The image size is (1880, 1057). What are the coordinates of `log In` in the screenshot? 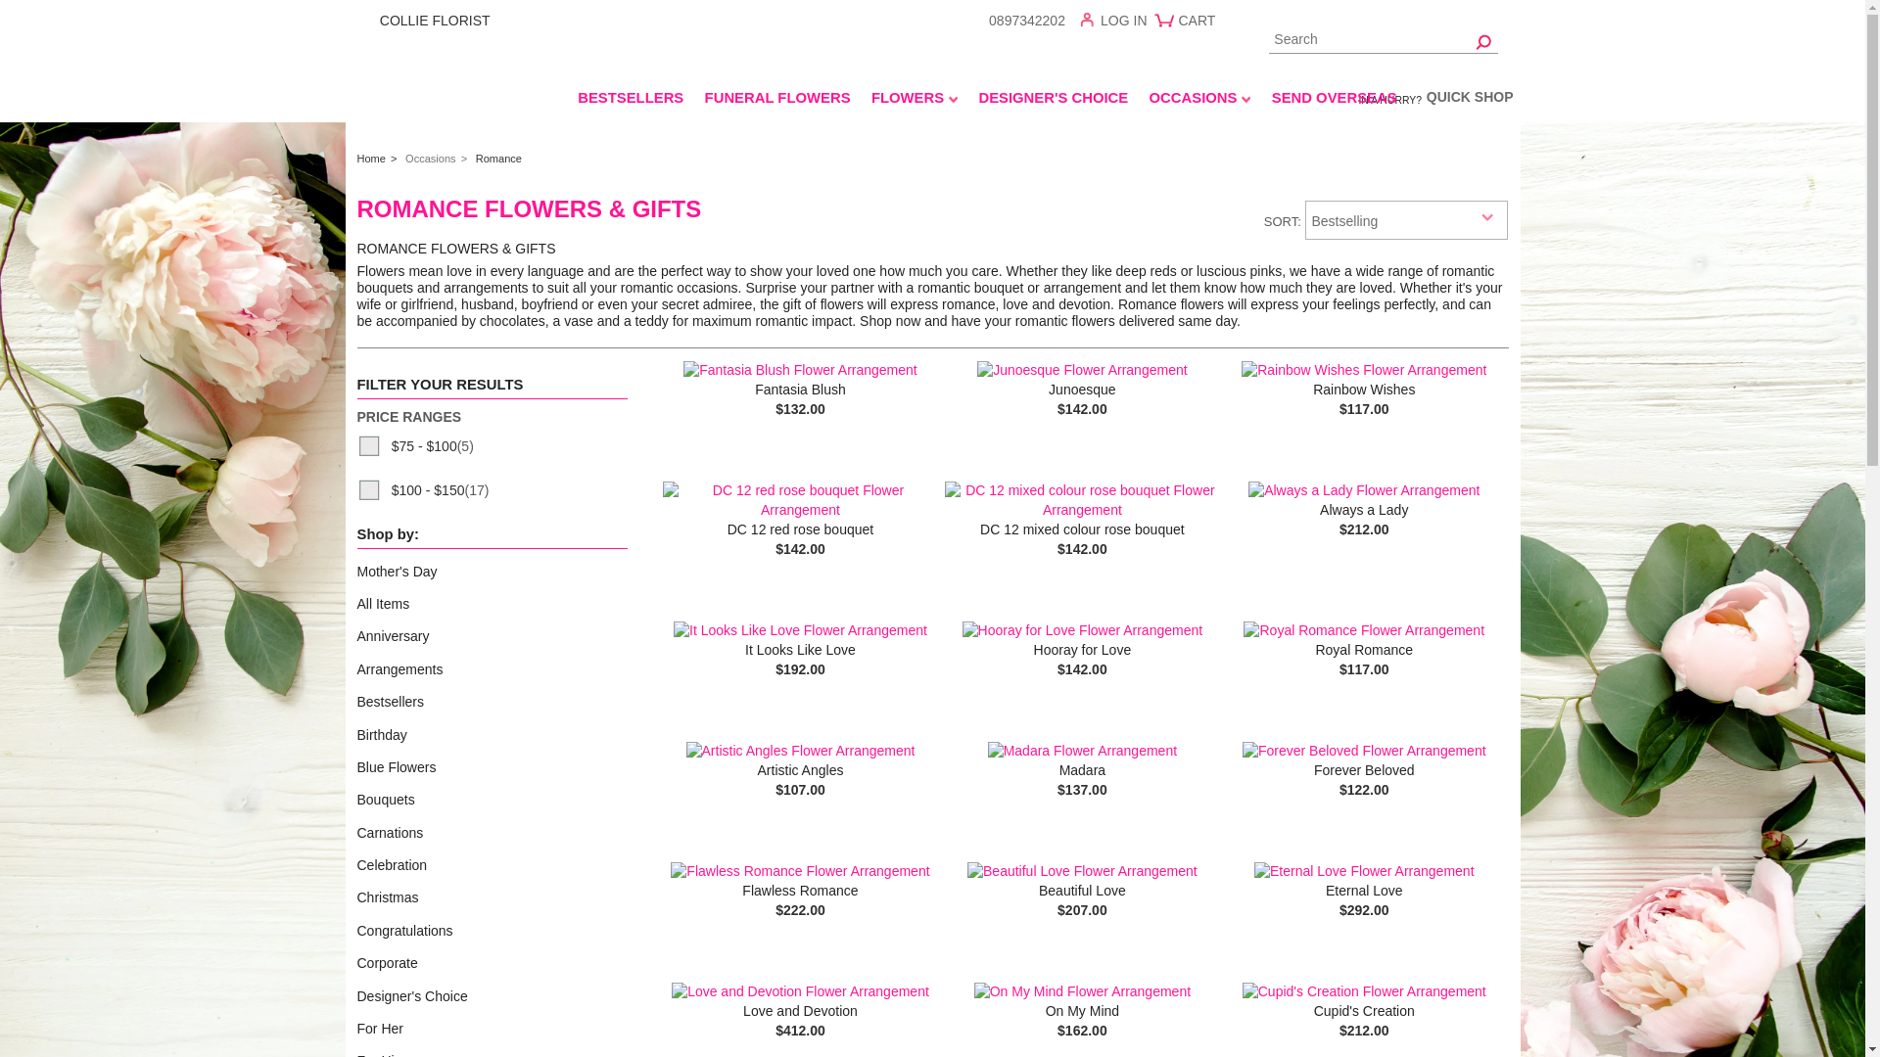 It's located at (1119, 23).